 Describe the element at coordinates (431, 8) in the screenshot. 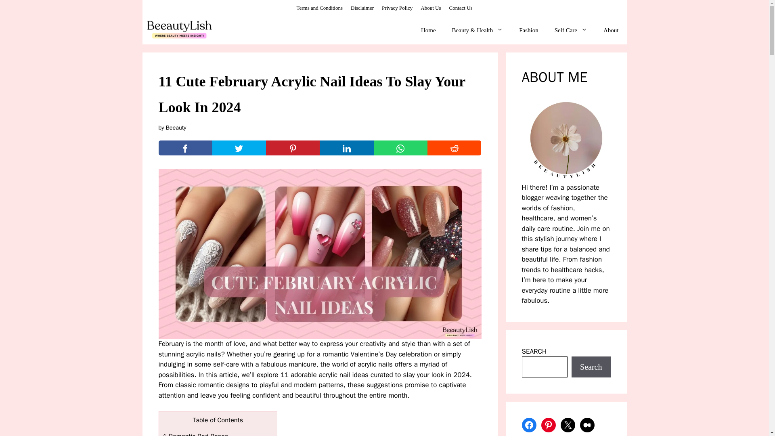

I see `About Us` at that location.